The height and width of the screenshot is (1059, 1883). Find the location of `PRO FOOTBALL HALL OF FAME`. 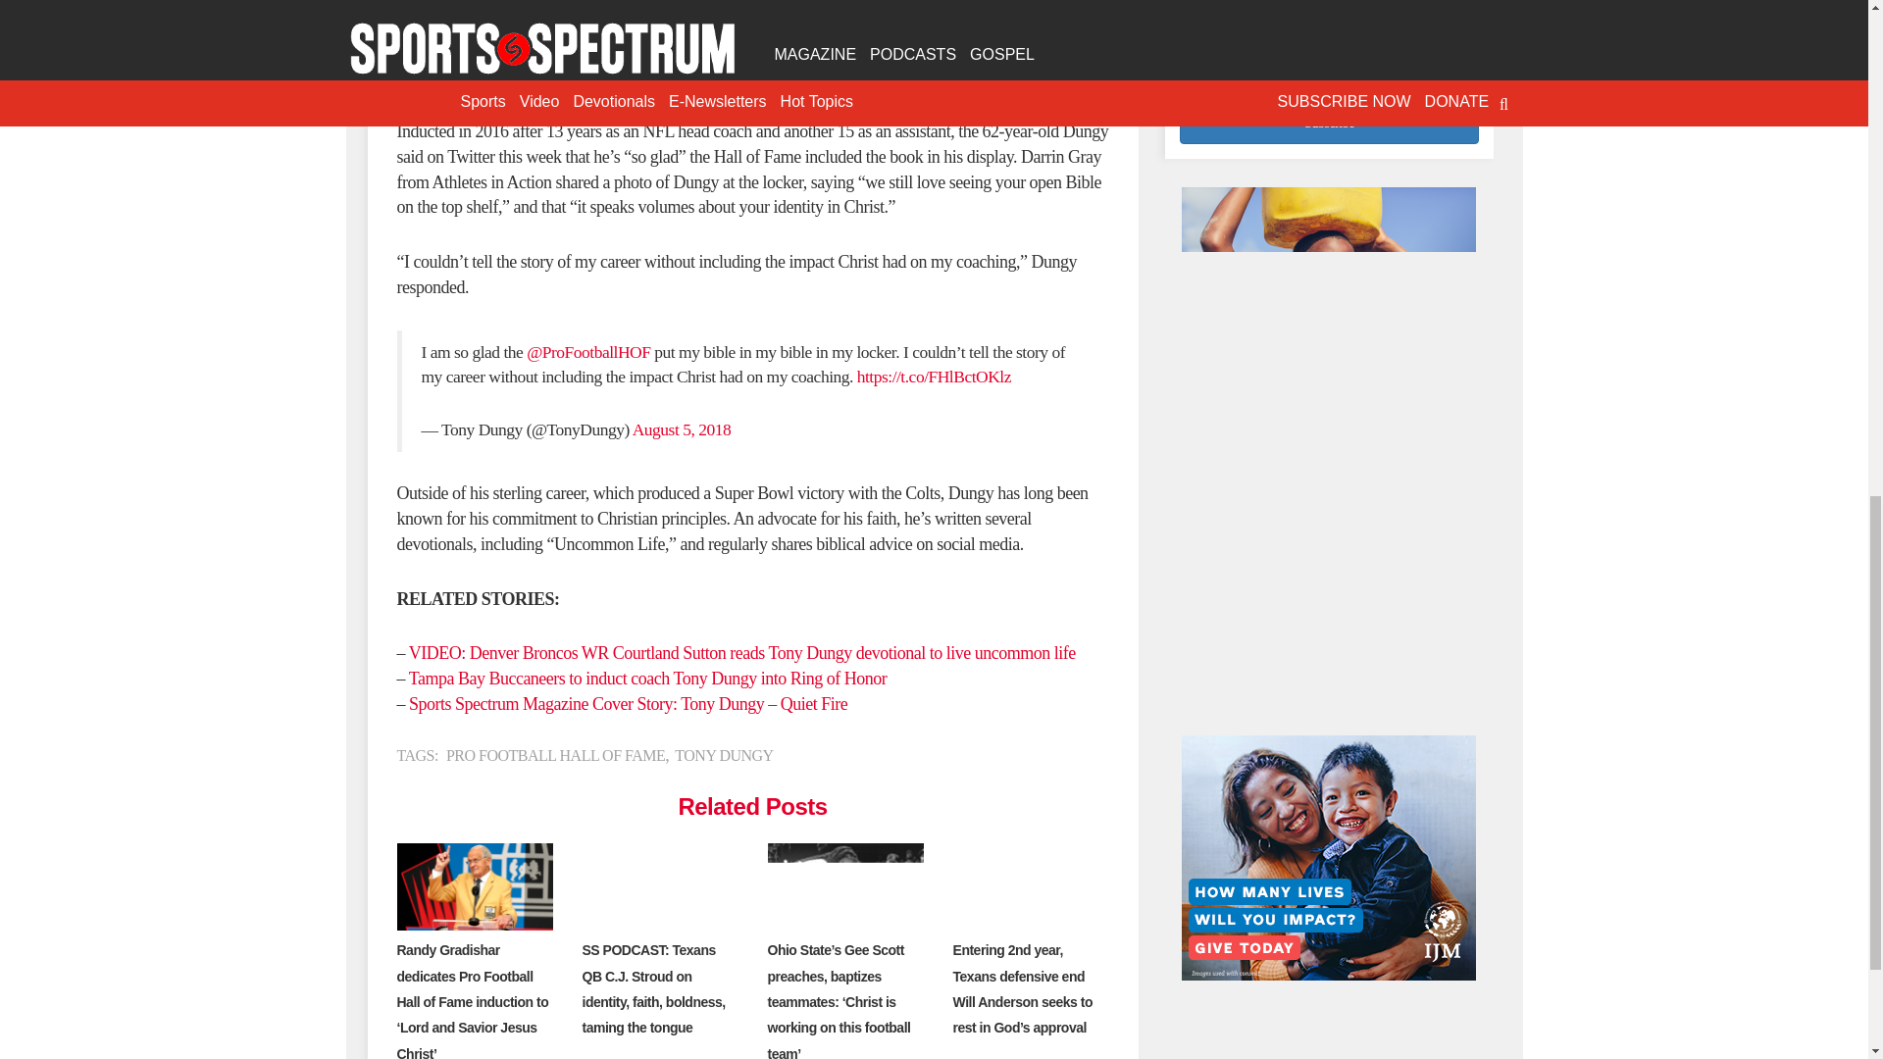

PRO FOOTBALL HALL OF FAME is located at coordinates (555, 755).